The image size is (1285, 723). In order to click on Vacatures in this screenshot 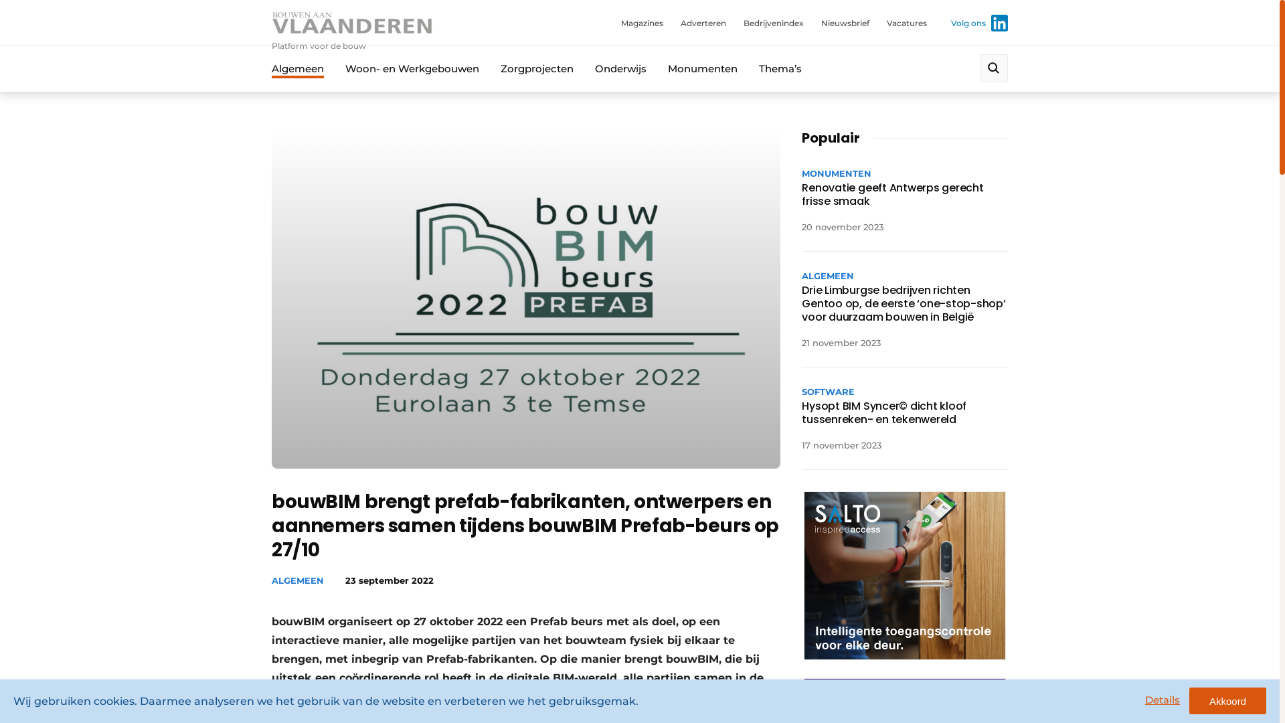, I will do `click(907, 23)`.